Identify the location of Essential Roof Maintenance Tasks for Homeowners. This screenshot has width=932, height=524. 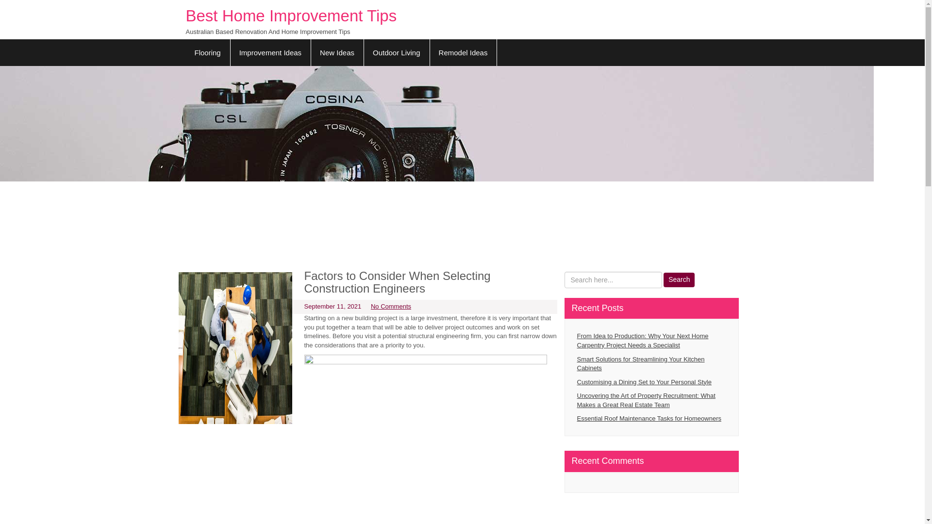
(651, 419).